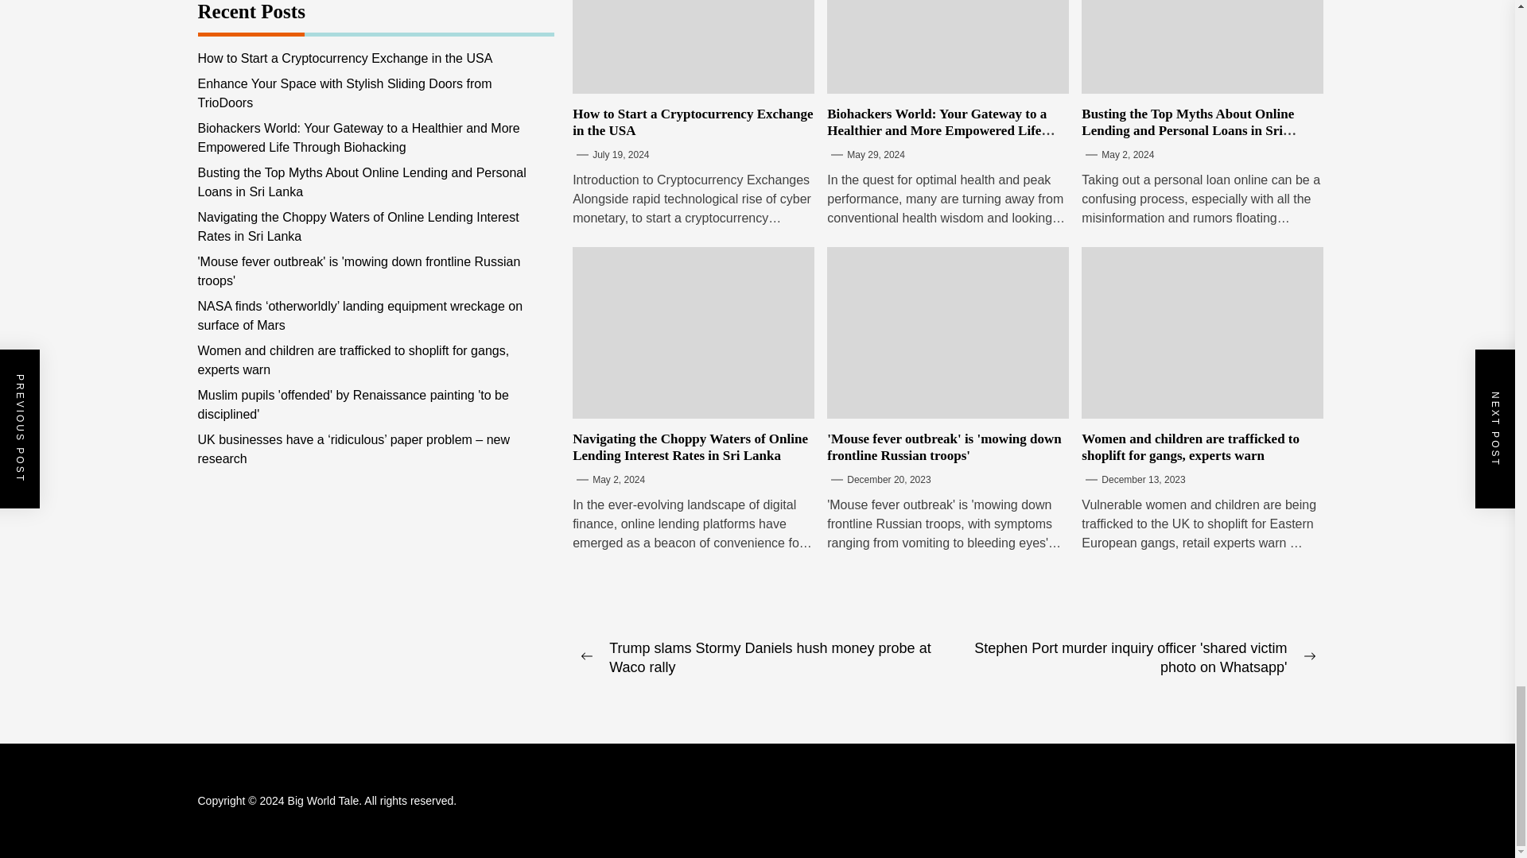 The width and height of the screenshot is (1527, 858). Describe the element at coordinates (692, 121) in the screenshot. I see `How to Start a Cryptocurrency Exchange in the USA` at that location.